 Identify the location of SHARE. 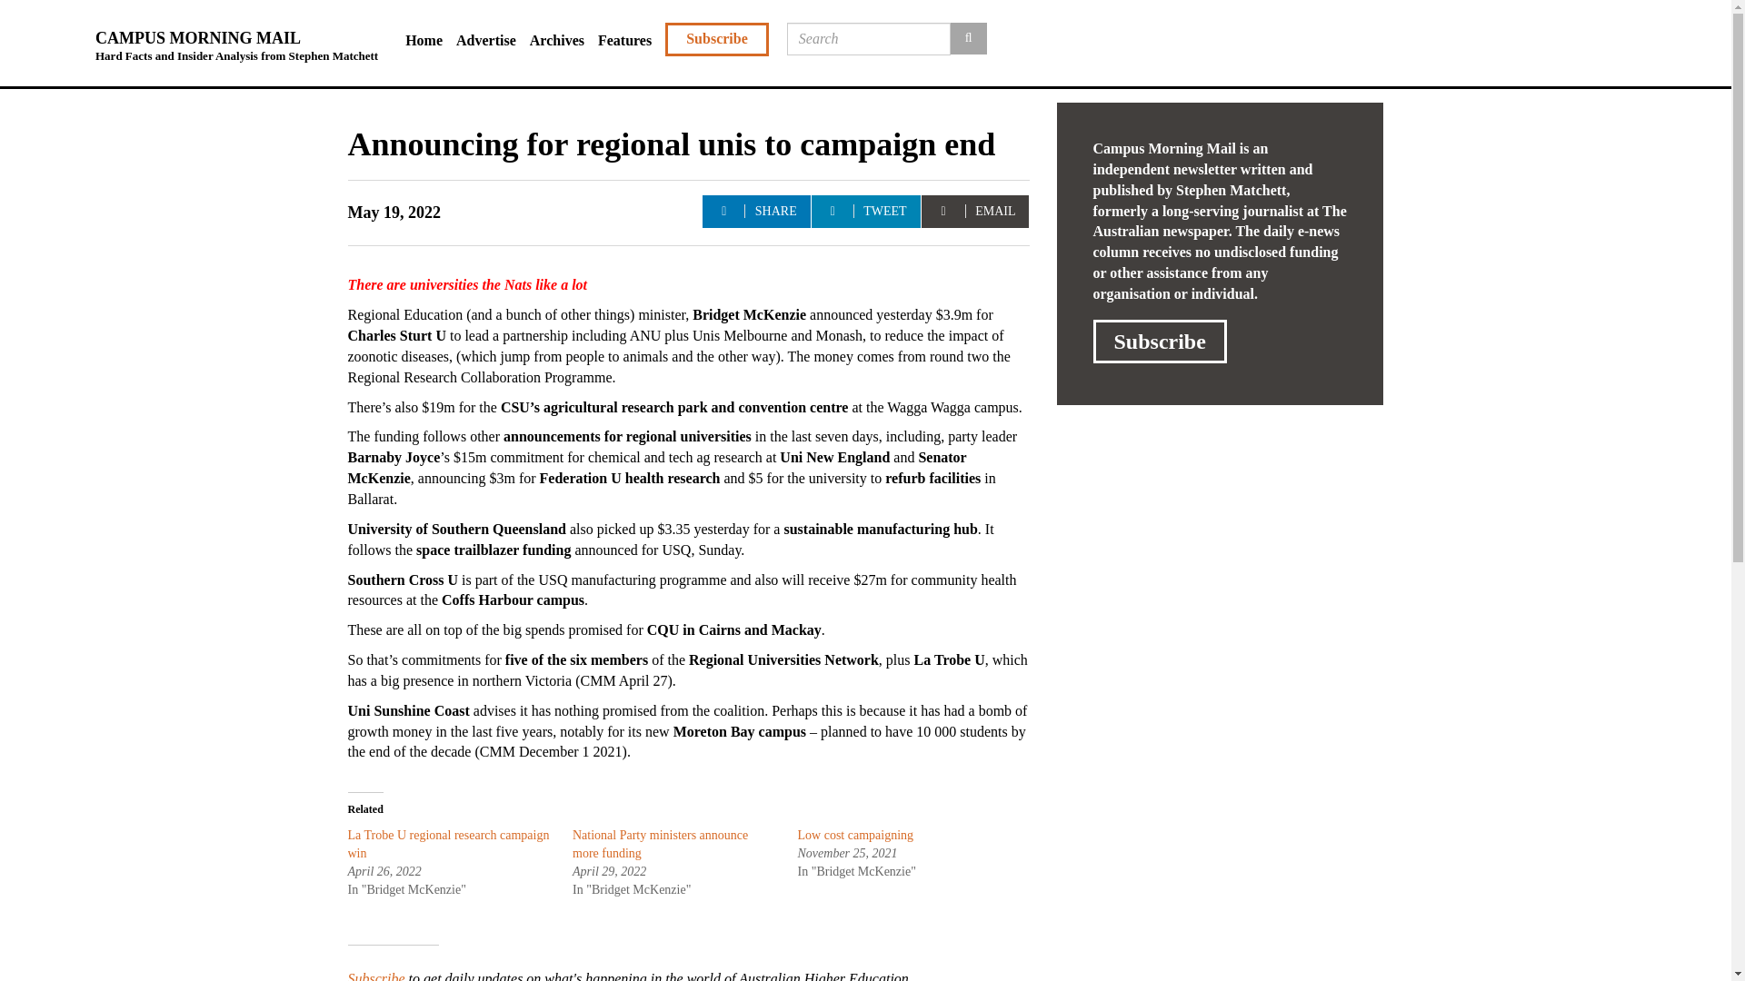
(756, 211).